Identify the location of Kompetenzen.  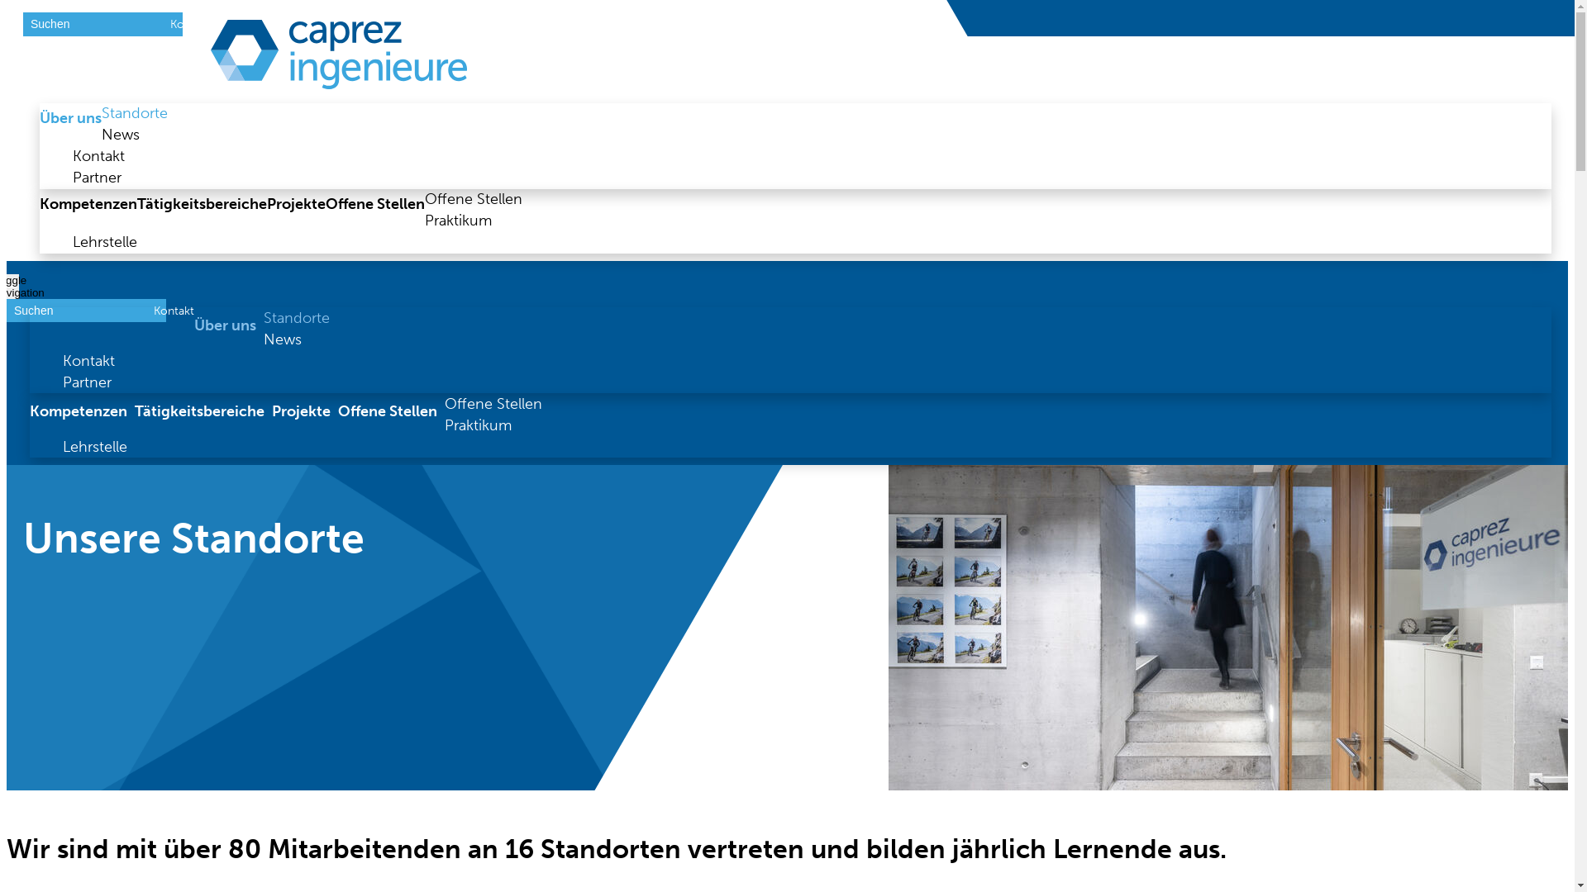
(88, 205).